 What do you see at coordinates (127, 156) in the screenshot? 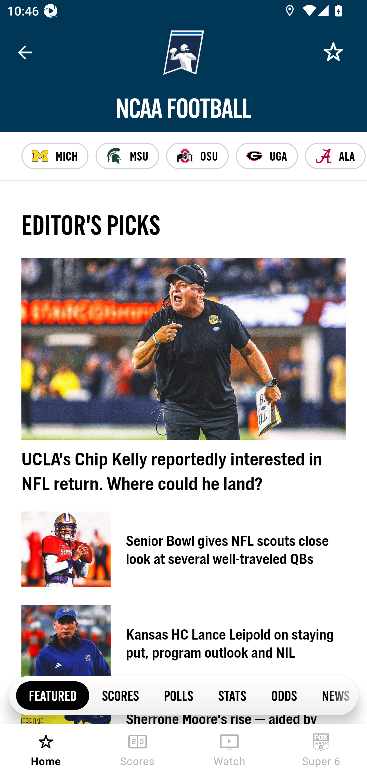
I see `MSU` at bounding box center [127, 156].